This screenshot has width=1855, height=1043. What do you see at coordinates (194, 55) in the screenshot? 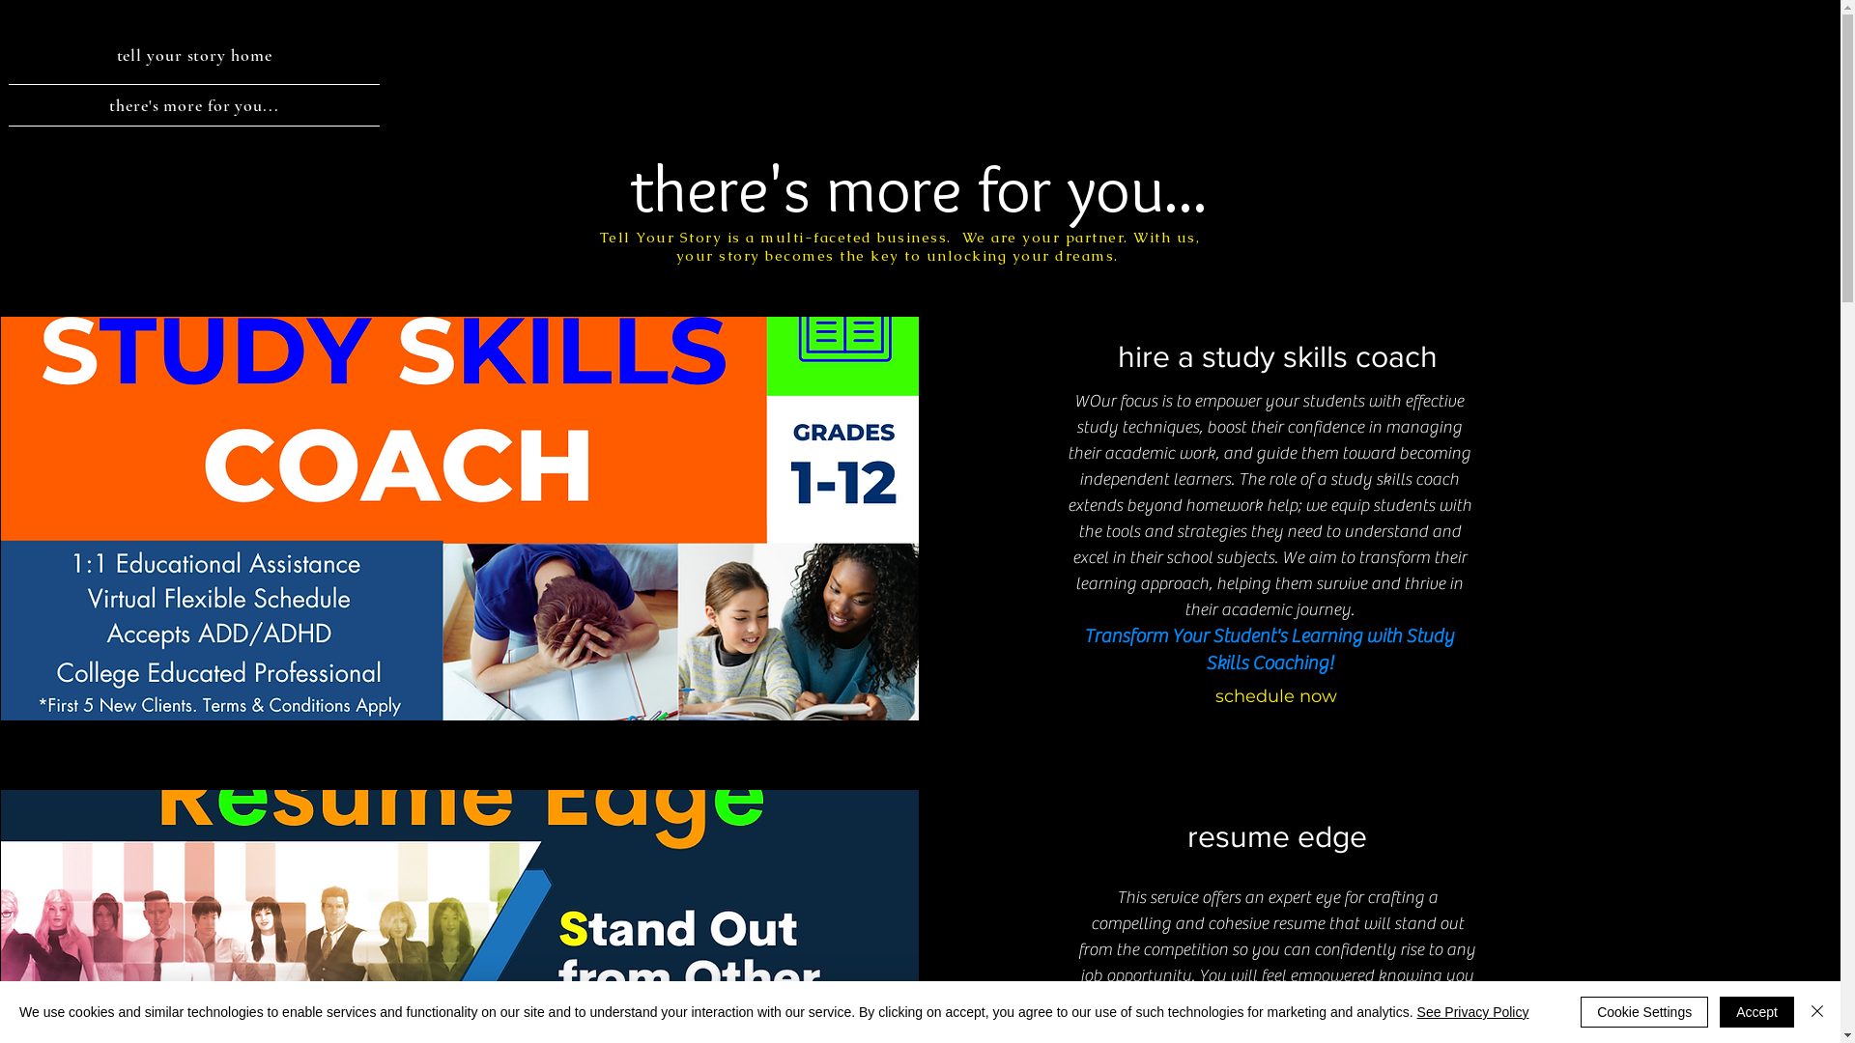
I see `tell your story home` at bounding box center [194, 55].